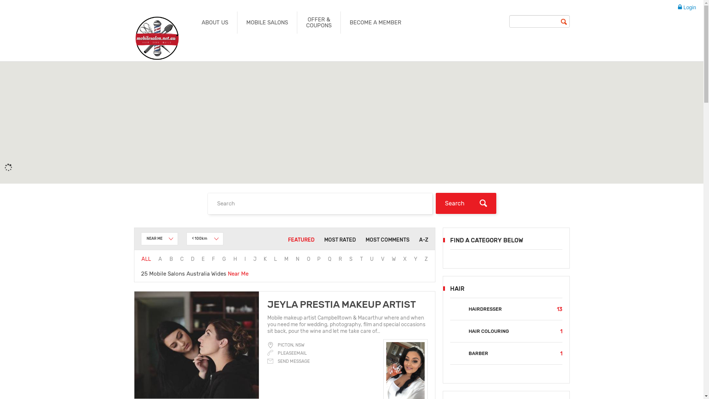 Image resolution: width=709 pixels, height=399 pixels. I want to click on Login, so click(687, 7).